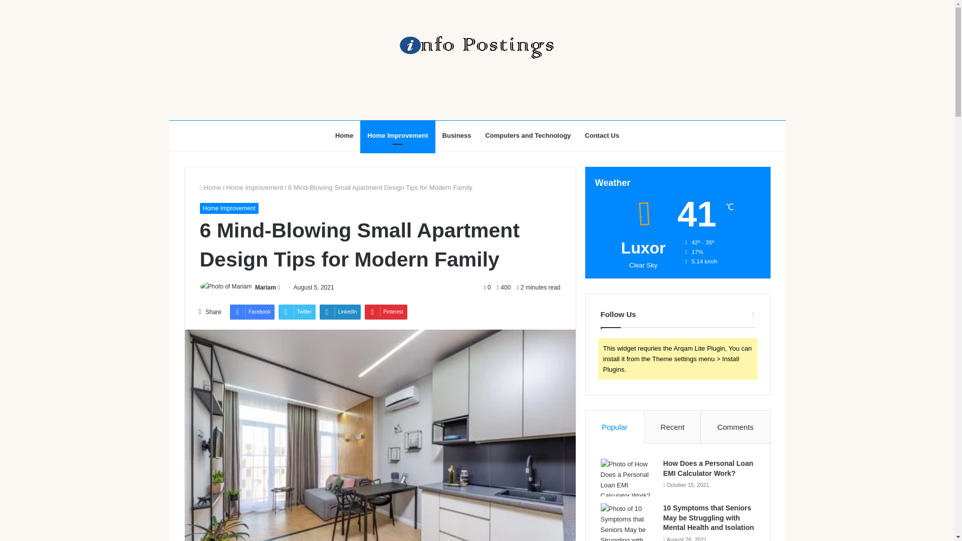 Image resolution: width=962 pixels, height=541 pixels. What do you see at coordinates (476, 47) in the screenshot?
I see `Info Postings` at bounding box center [476, 47].